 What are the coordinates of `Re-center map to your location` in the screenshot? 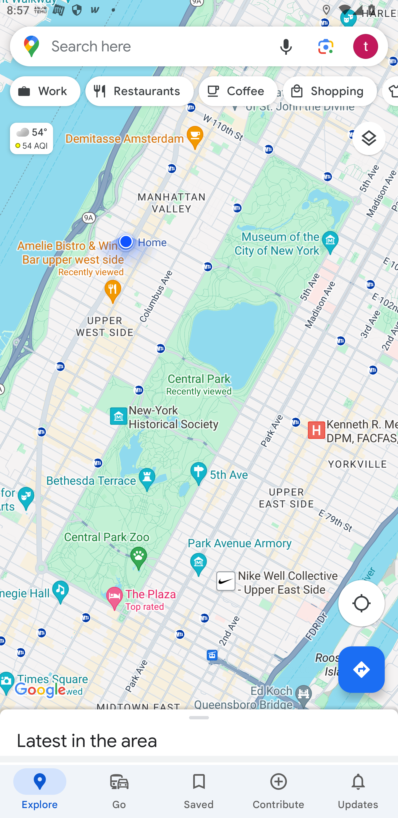 It's located at (366, 606).